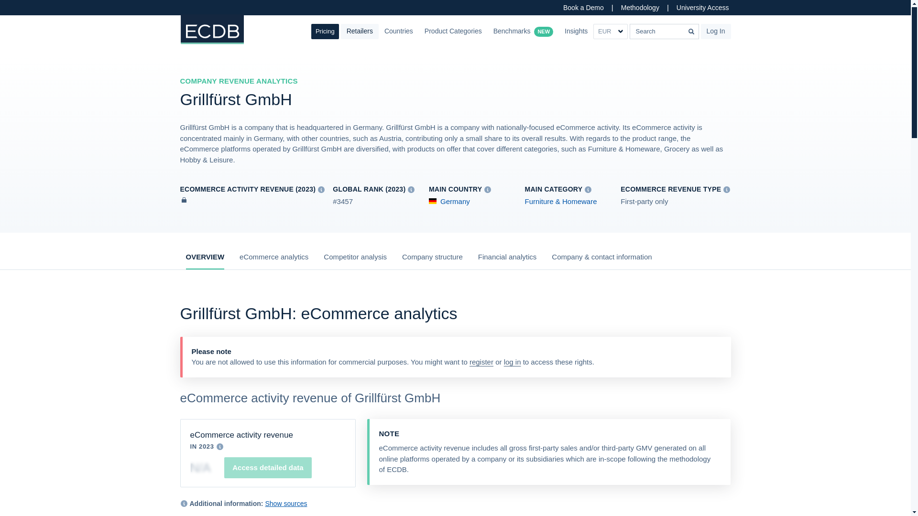 This screenshot has width=918, height=516. I want to click on Book a Demo, so click(583, 8).